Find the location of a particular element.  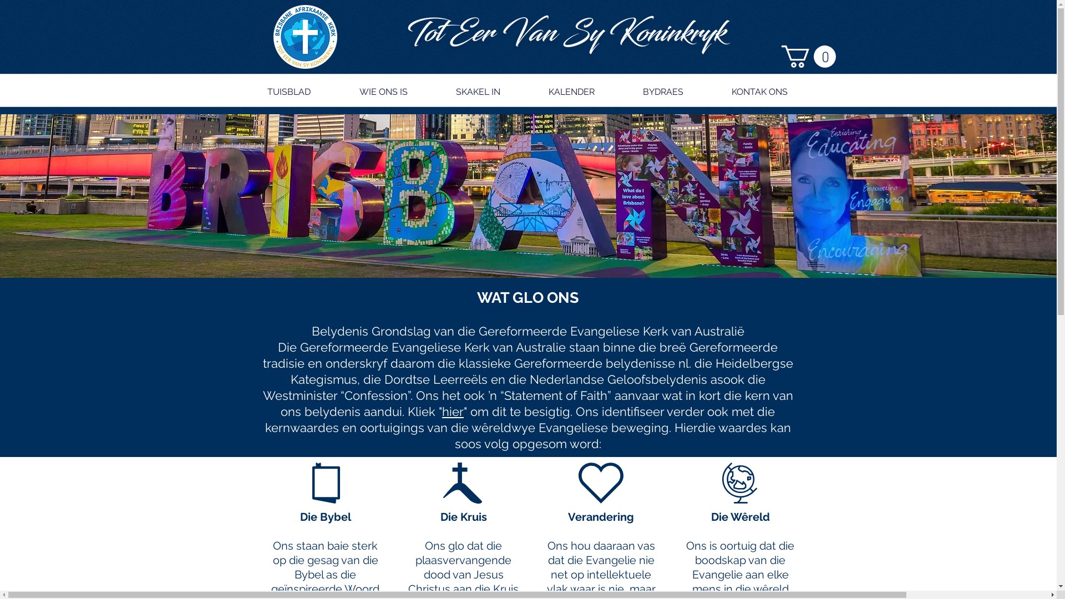

BYDRAES is located at coordinates (663, 87).